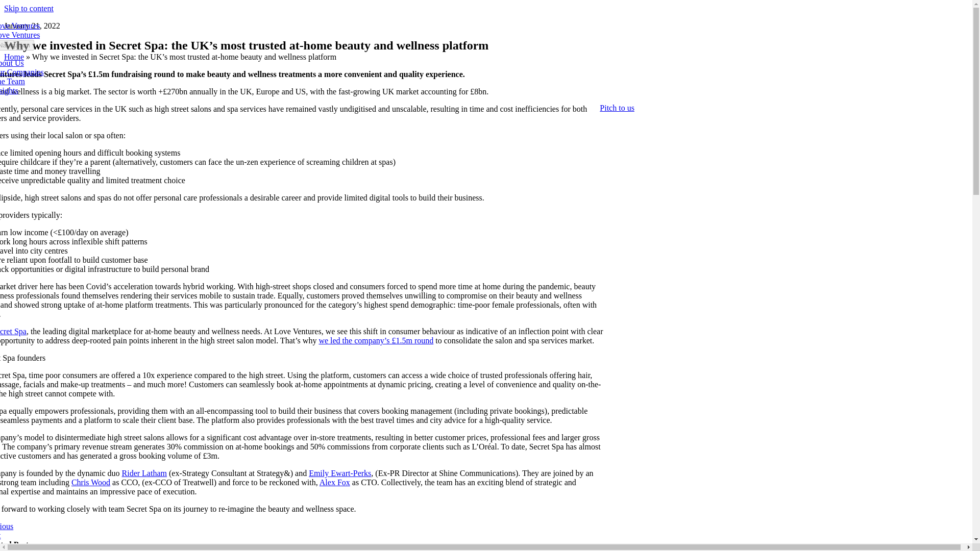  Describe the element at coordinates (12, 62) in the screenshot. I see `About Us` at that location.